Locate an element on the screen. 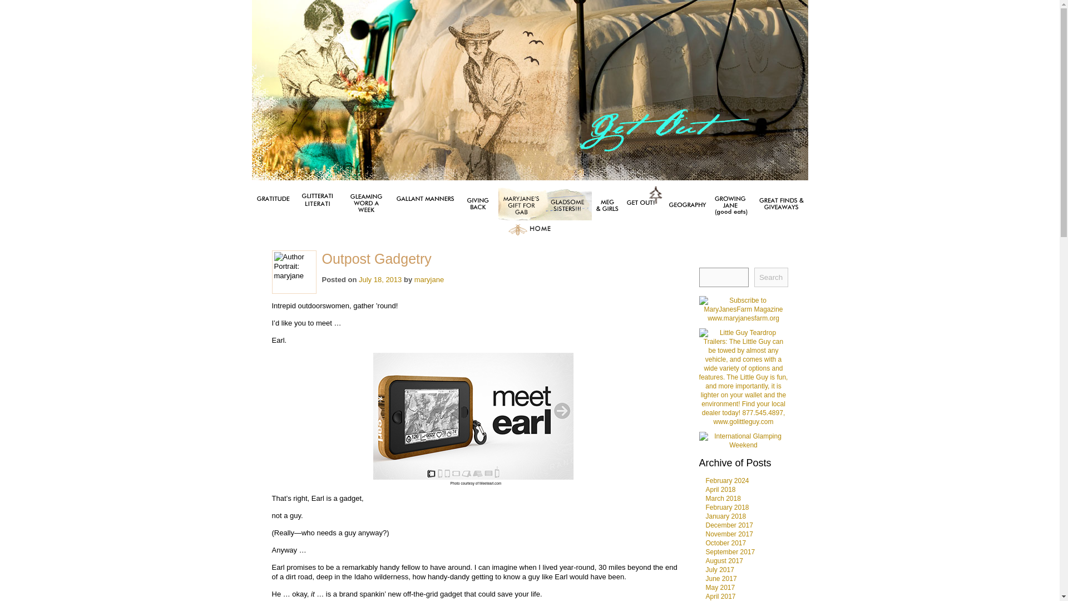 The height and width of the screenshot is (601, 1068). maryjane is located at coordinates (429, 279).